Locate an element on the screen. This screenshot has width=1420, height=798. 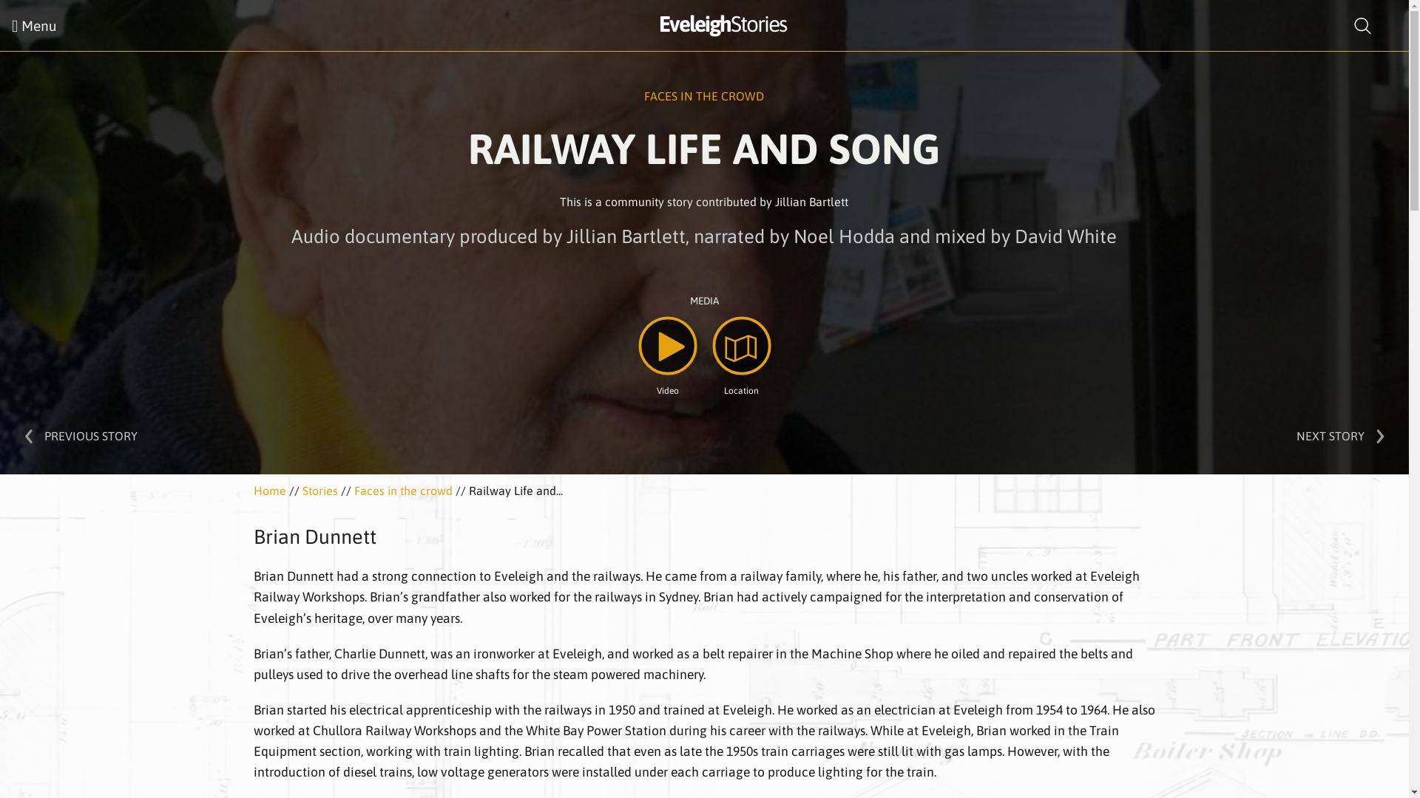
Skip to main content is located at coordinates (53, 0).